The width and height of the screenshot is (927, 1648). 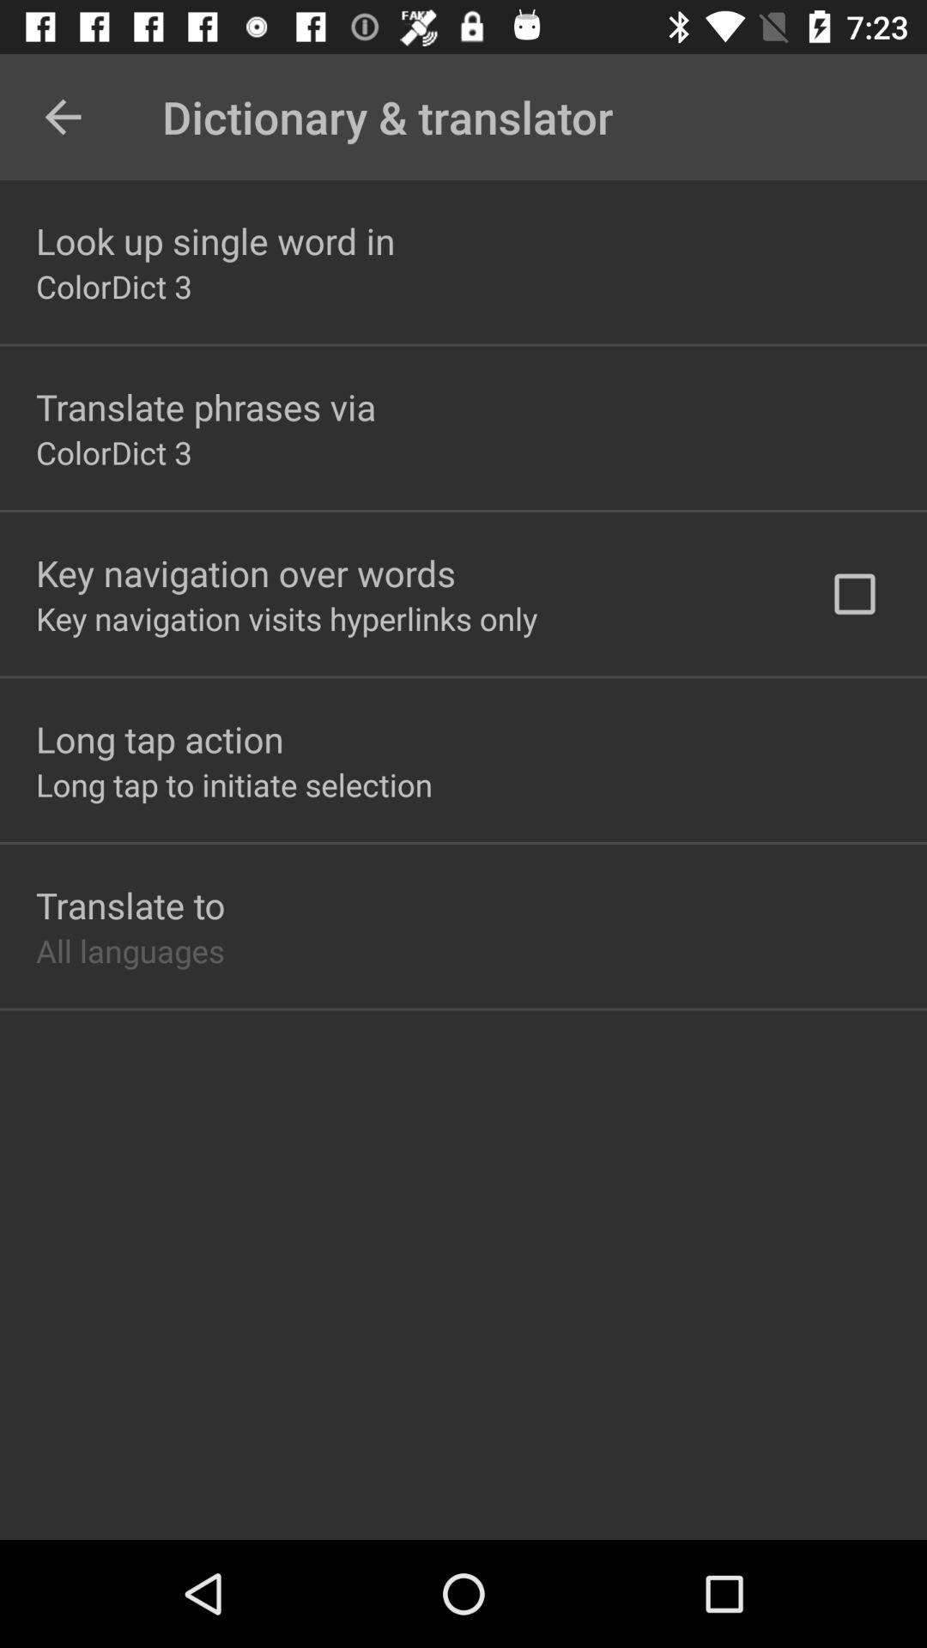 I want to click on jump to translate phrases via, so click(x=206, y=407).